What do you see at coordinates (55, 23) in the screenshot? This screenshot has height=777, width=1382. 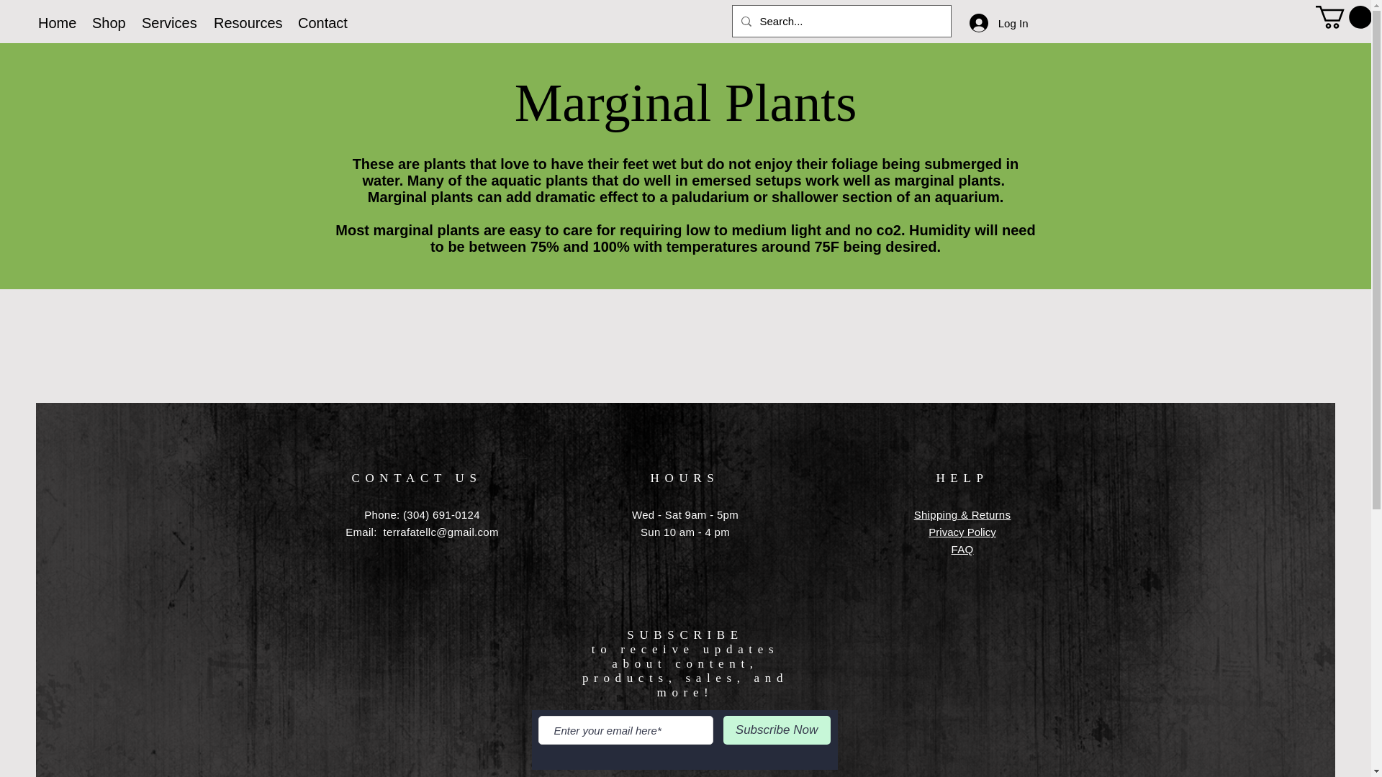 I see `Home` at bounding box center [55, 23].